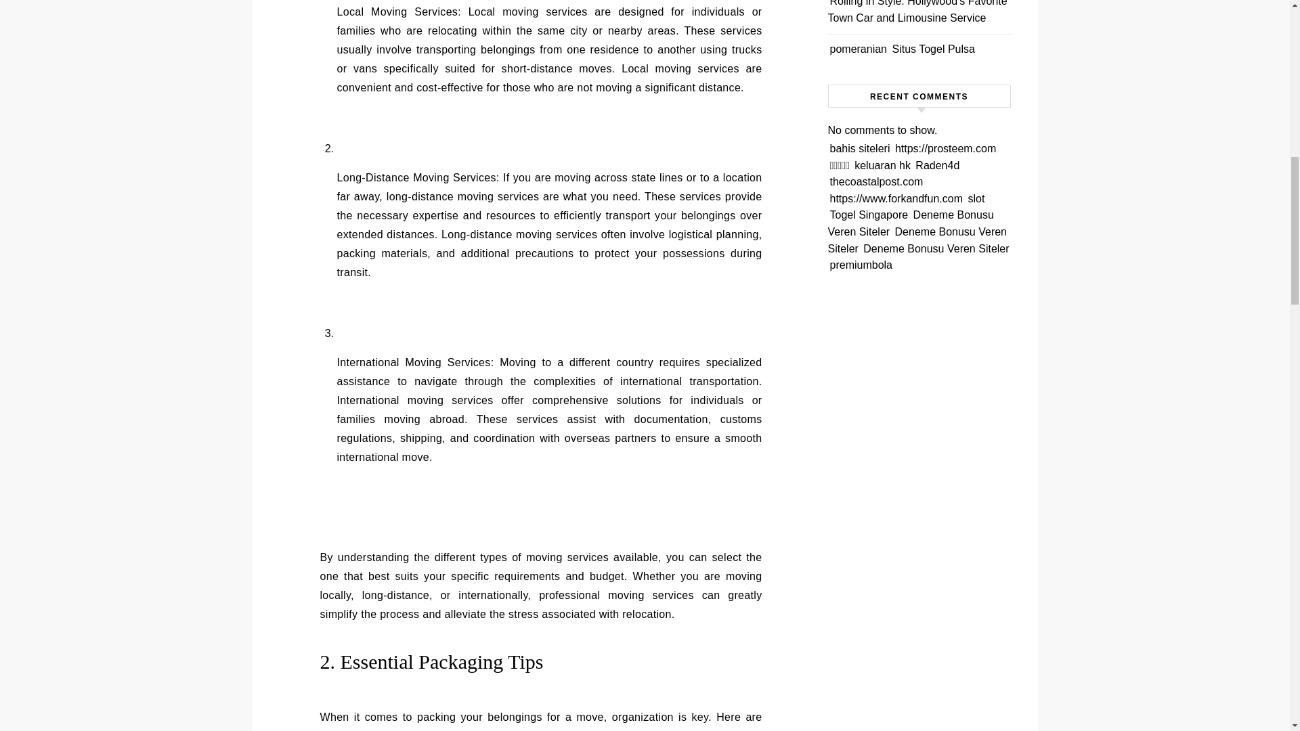 This screenshot has height=731, width=1300. What do you see at coordinates (876, 181) in the screenshot?
I see `thecoastalpost.com` at bounding box center [876, 181].